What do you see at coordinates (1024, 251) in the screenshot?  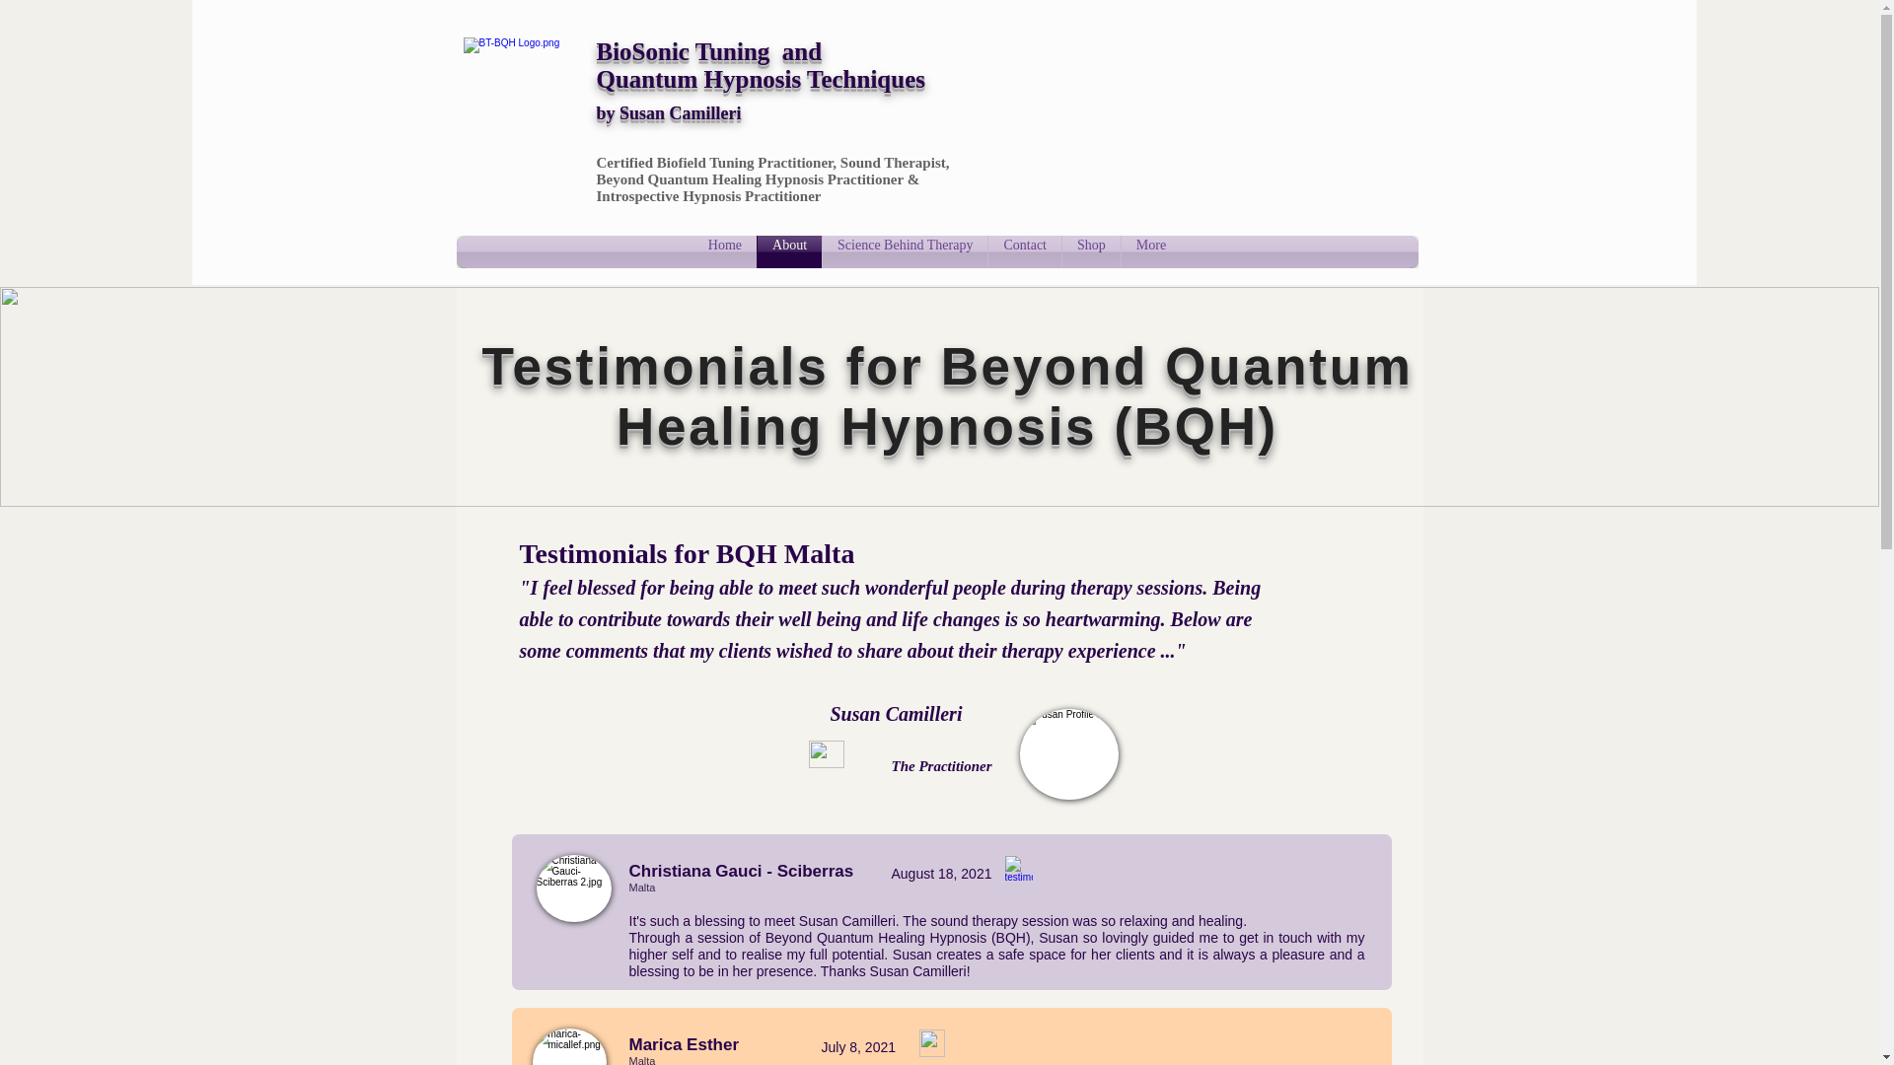 I see `Contact` at bounding box center [1024, 251].